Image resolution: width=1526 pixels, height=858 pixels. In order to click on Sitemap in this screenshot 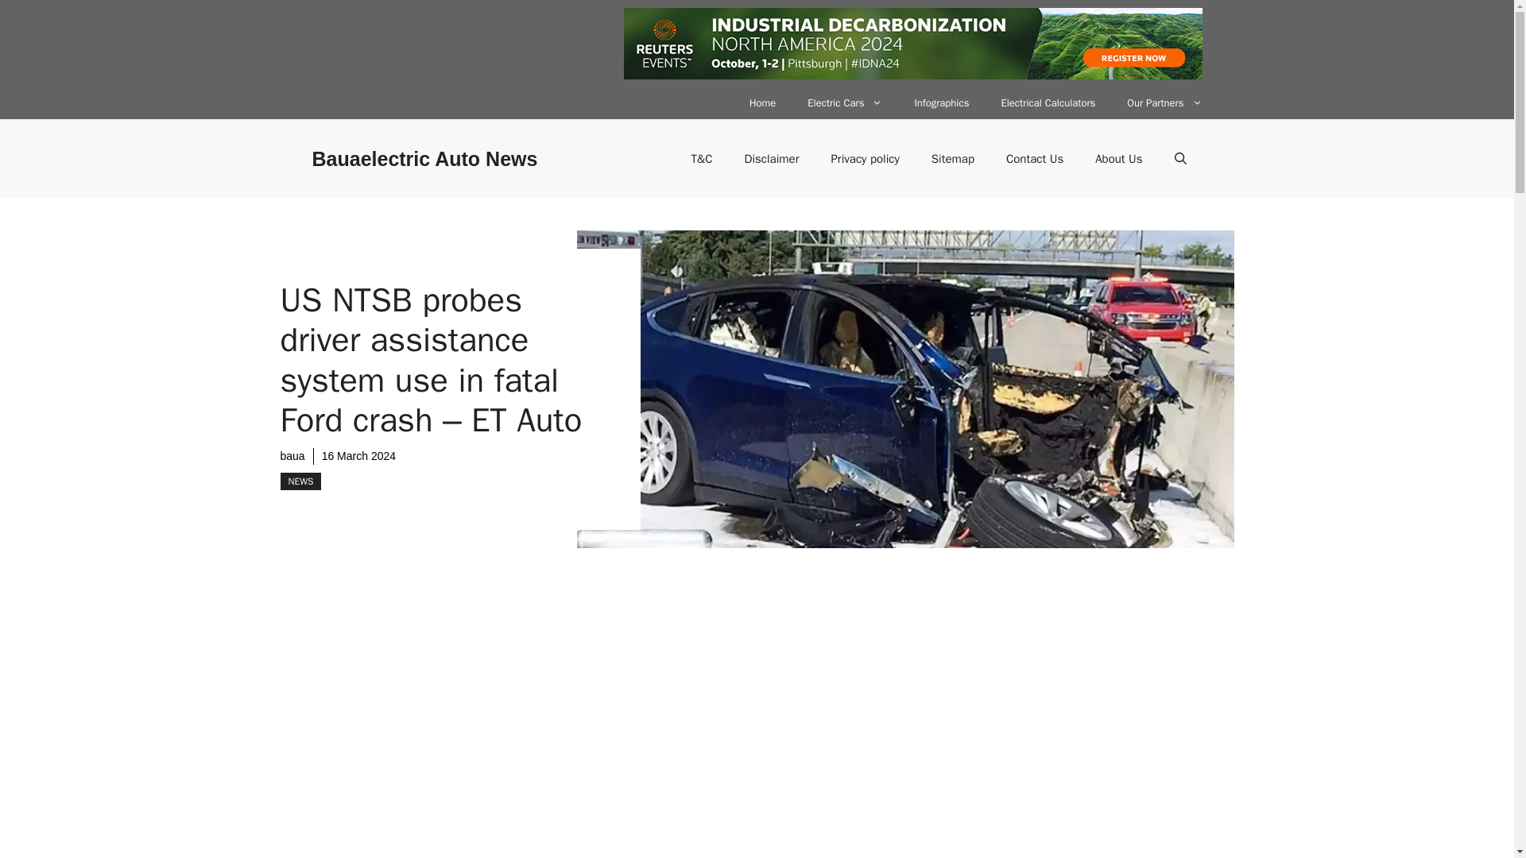, I will do `click(953, 159)`.